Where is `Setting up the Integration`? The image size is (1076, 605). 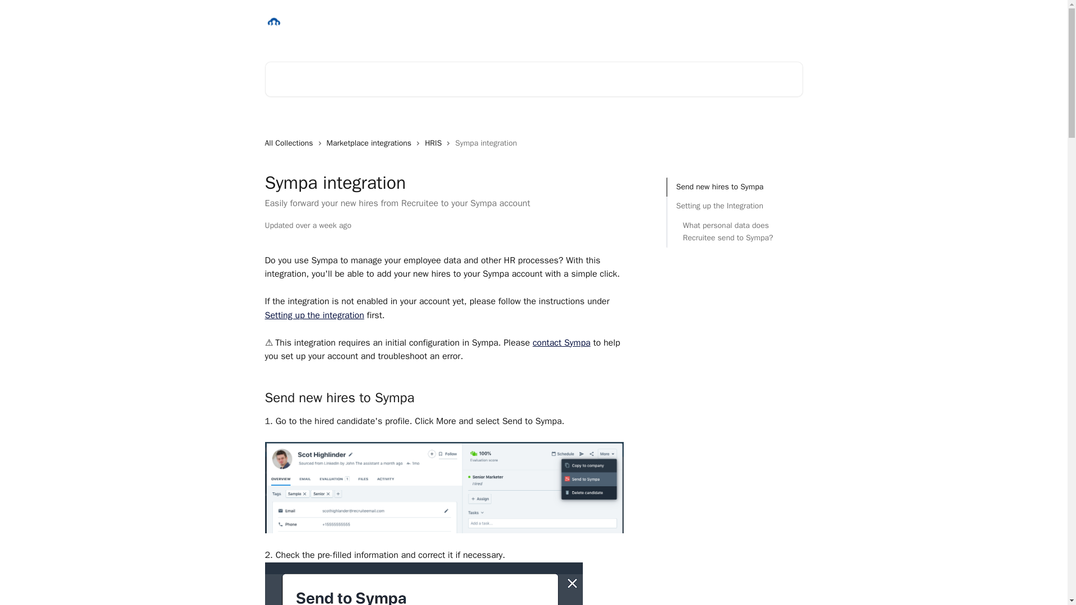
Setting up the Integration is located at coordinates (734, 206).